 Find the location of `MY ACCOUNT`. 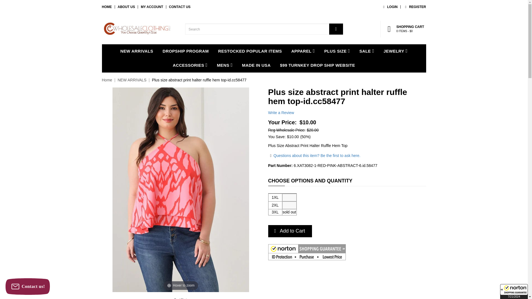

MY ACCOUNT is located at coordinates (152, 7).